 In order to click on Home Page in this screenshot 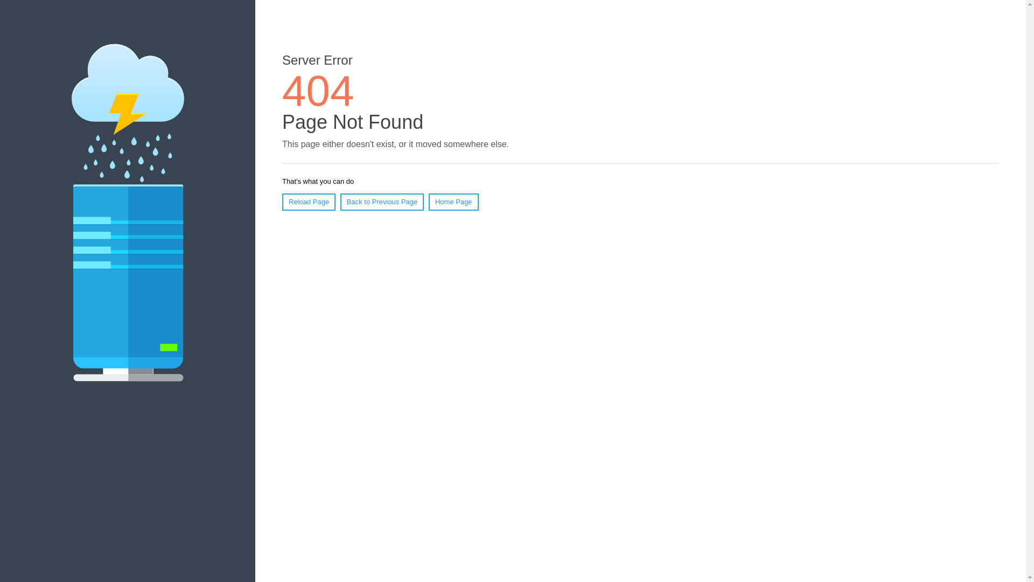, I will do `click(453, 202)`.